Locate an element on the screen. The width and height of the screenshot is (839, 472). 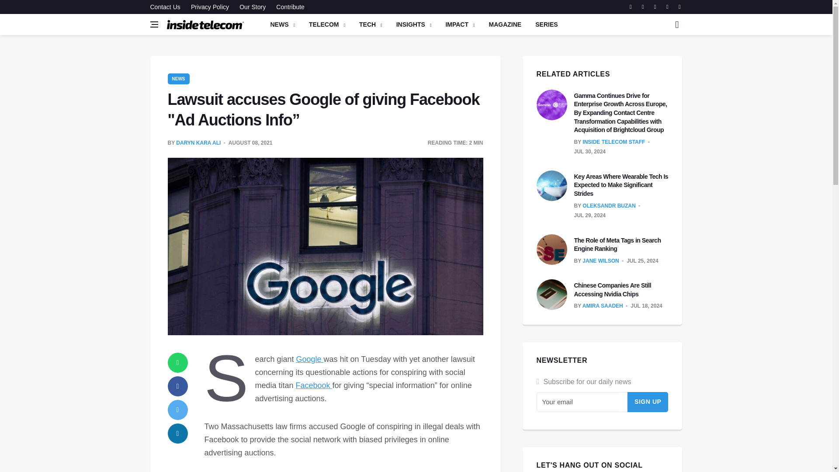
whatsapp is located at coordinates (178, 363).